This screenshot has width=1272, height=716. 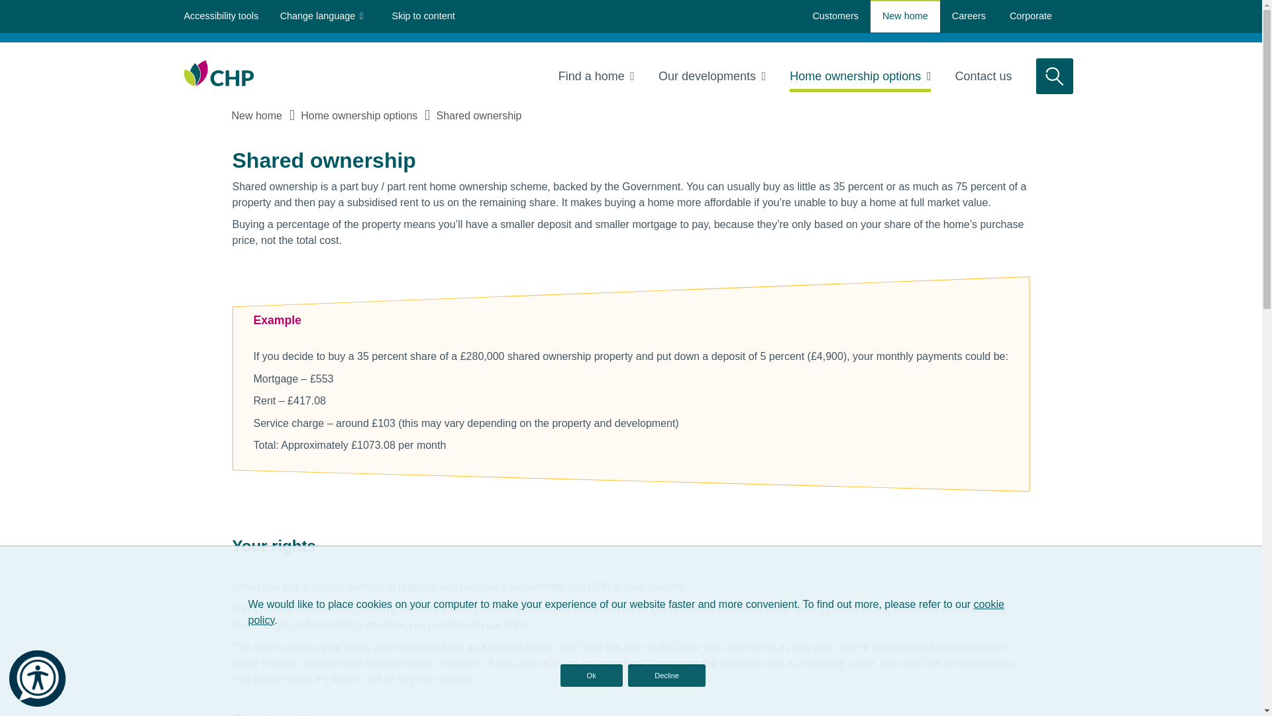 What do you see at coordinates (592, 675) in the screenshot?
I see `Ok` at bounding box center [592, 675].